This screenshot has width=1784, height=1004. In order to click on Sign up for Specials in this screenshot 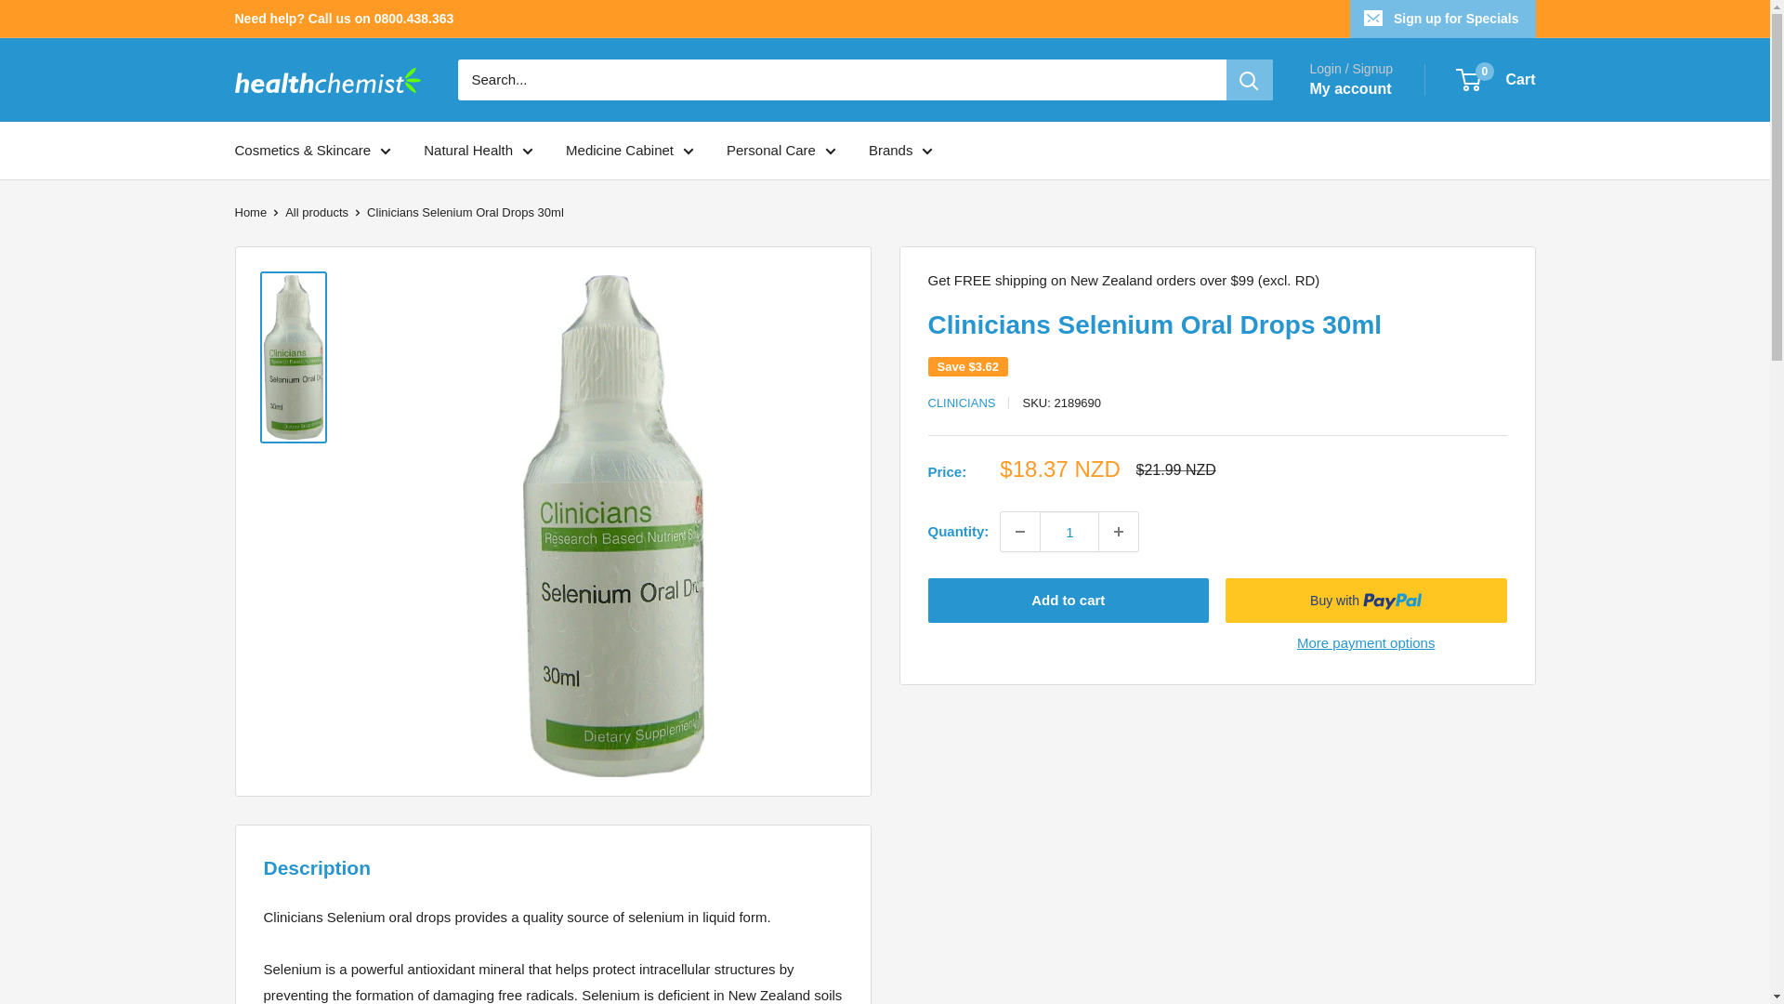, I will do `click(1443, 19)`.